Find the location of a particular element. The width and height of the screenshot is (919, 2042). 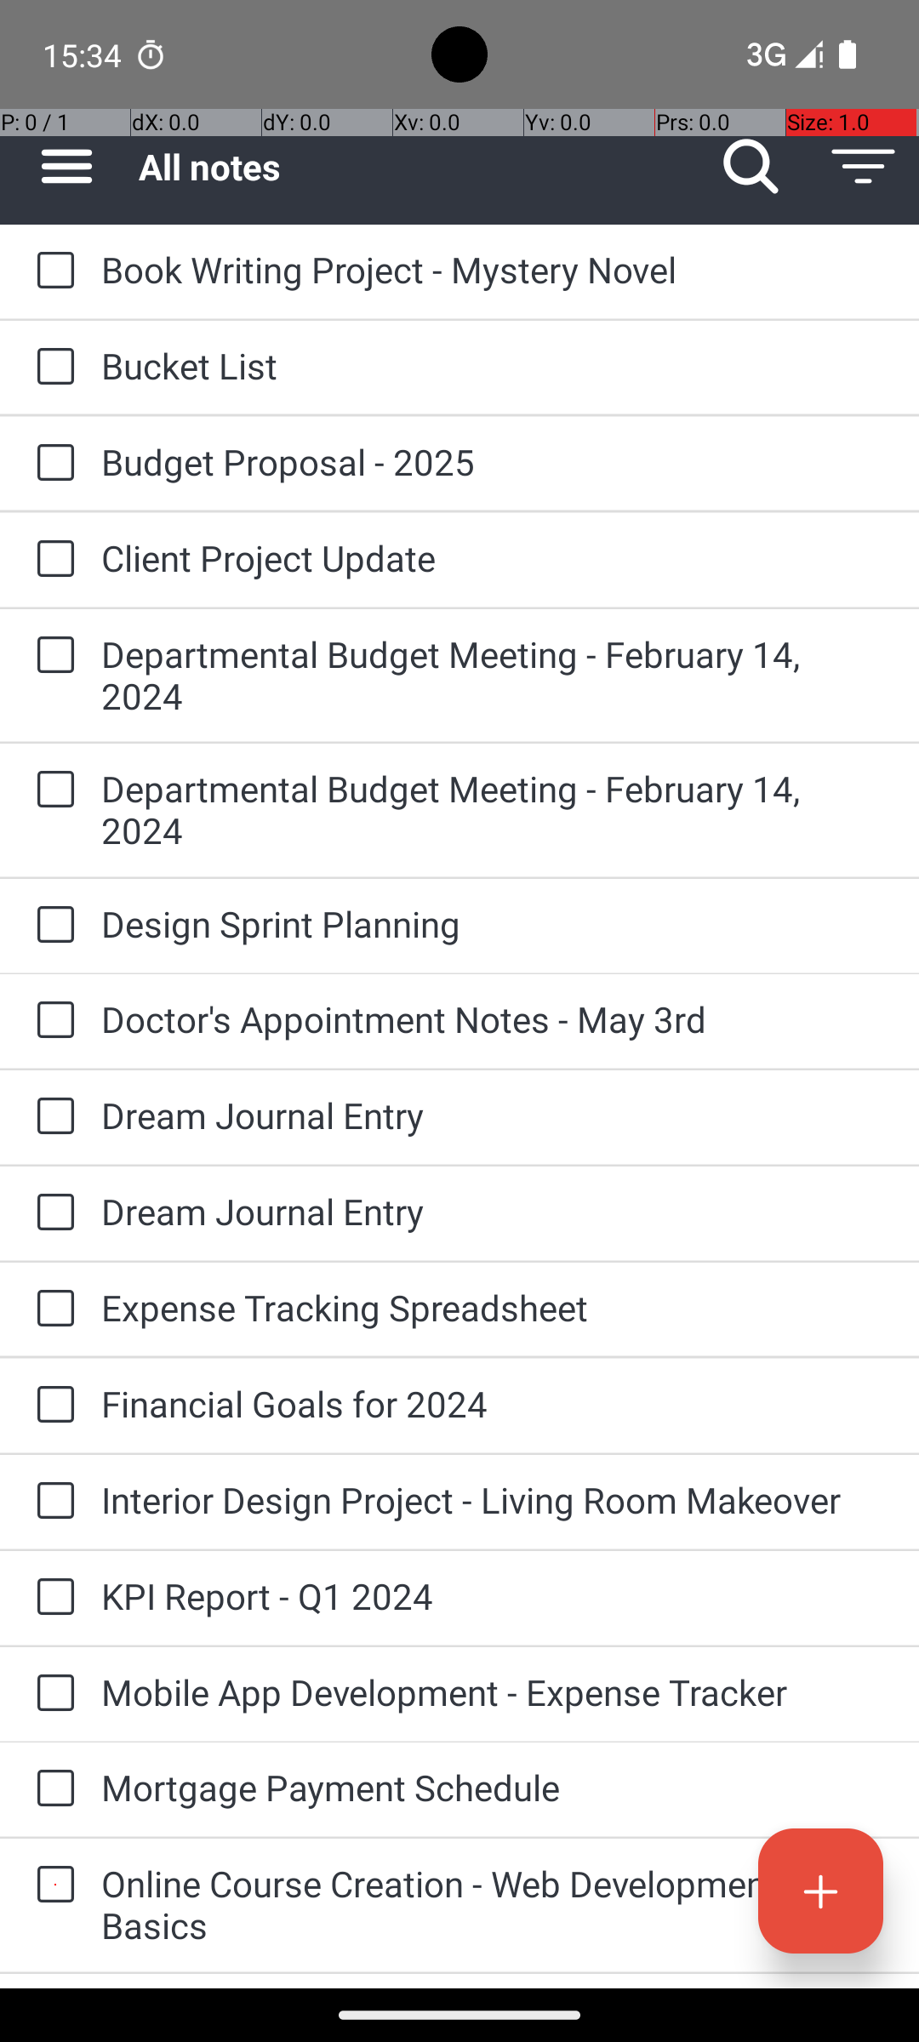

to-do: Financial Goals for 2024 is located at coordinates (51, 1406).